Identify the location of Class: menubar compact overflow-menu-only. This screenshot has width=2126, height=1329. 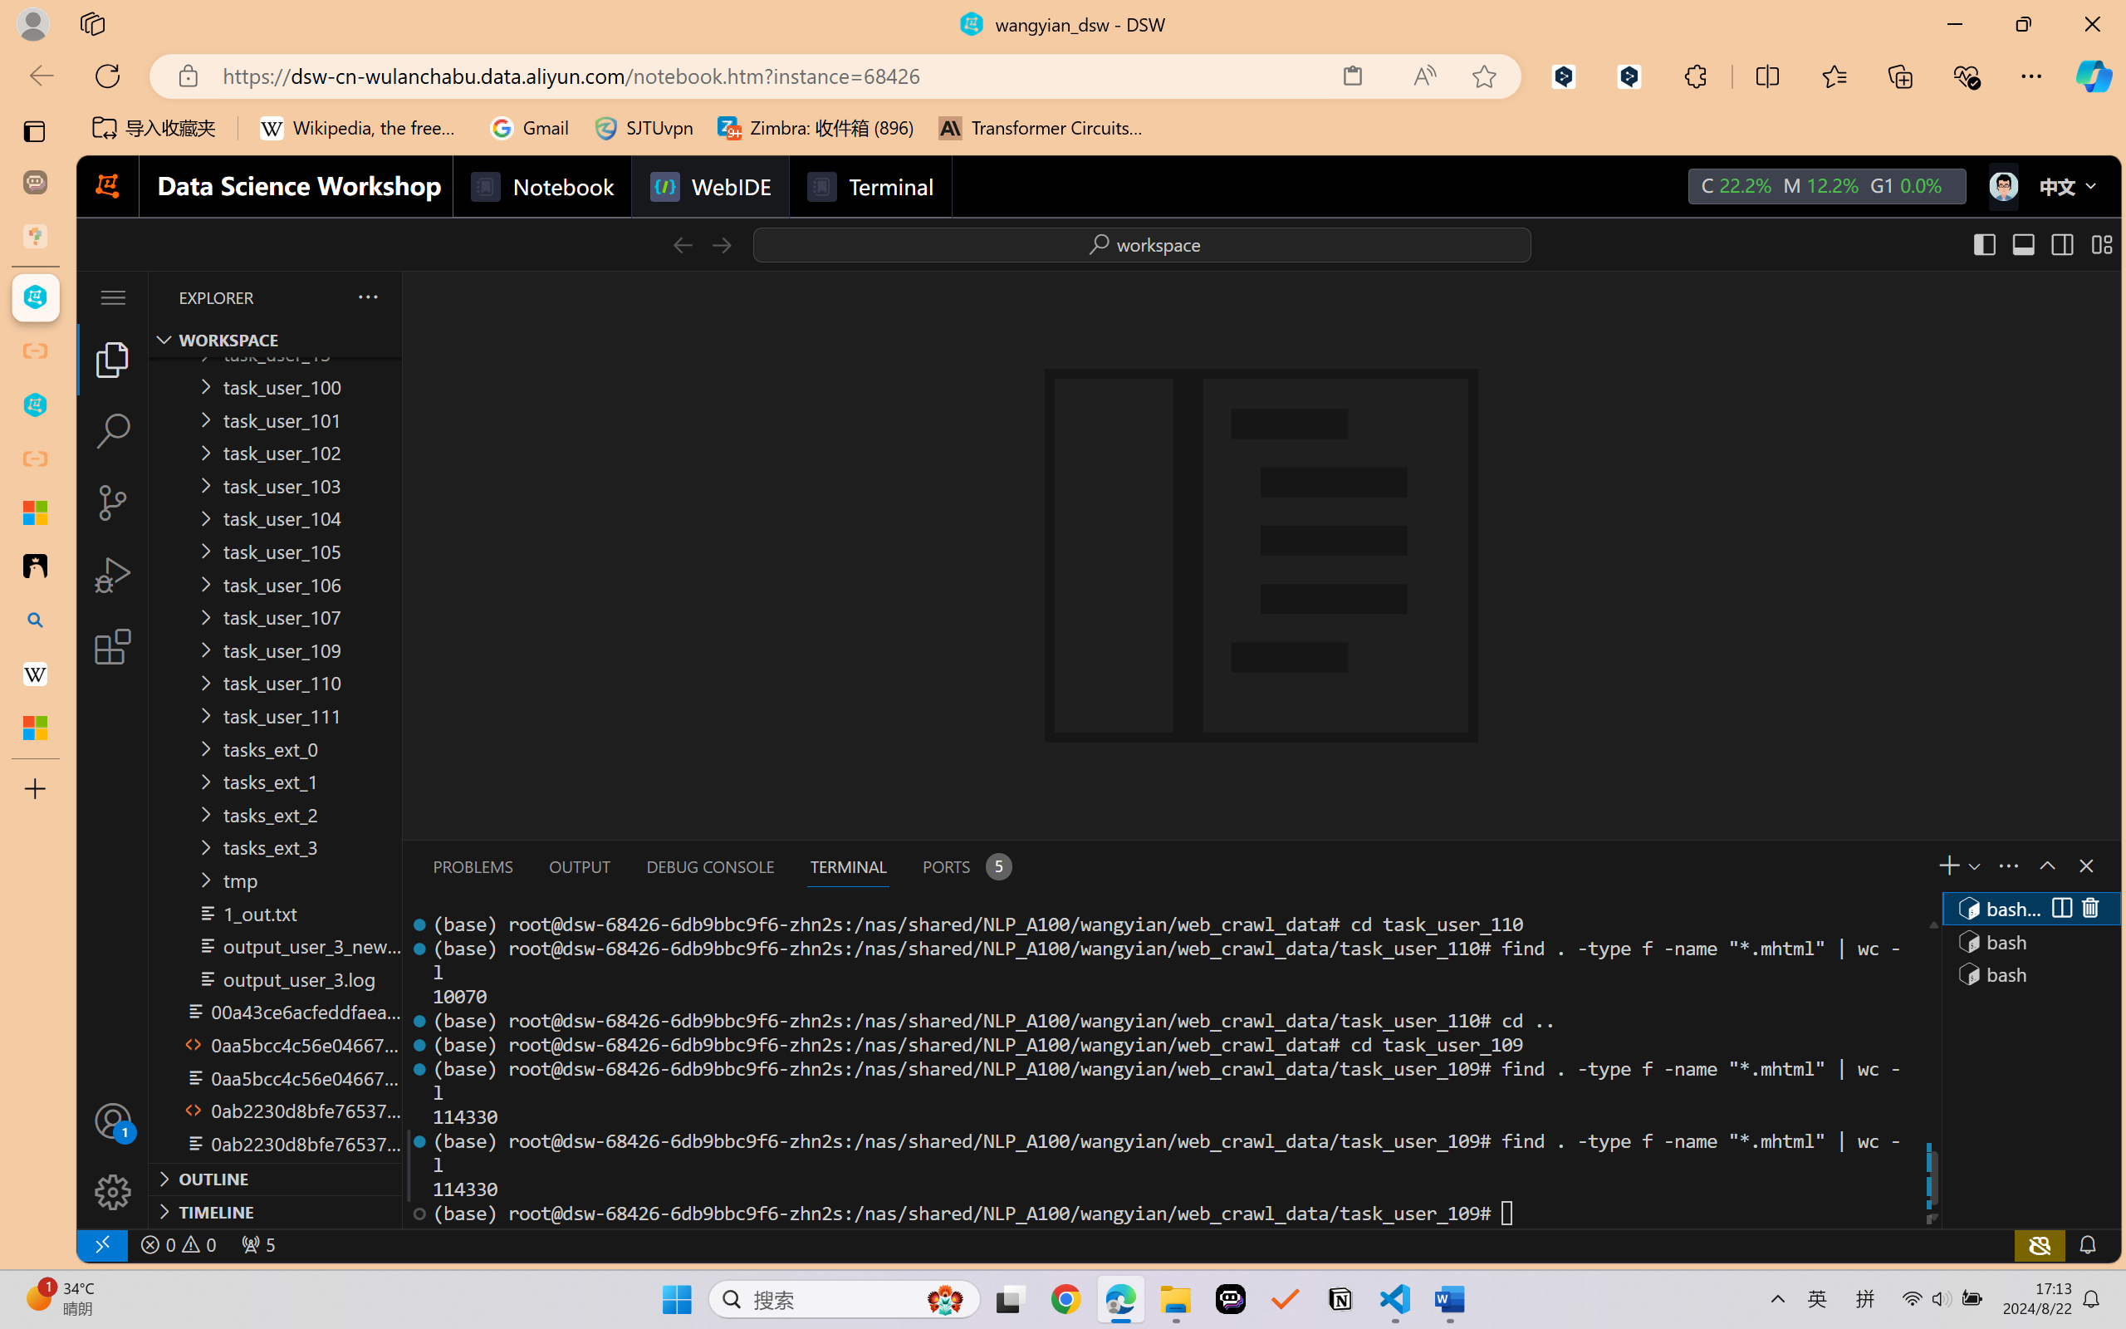
(113, 297).